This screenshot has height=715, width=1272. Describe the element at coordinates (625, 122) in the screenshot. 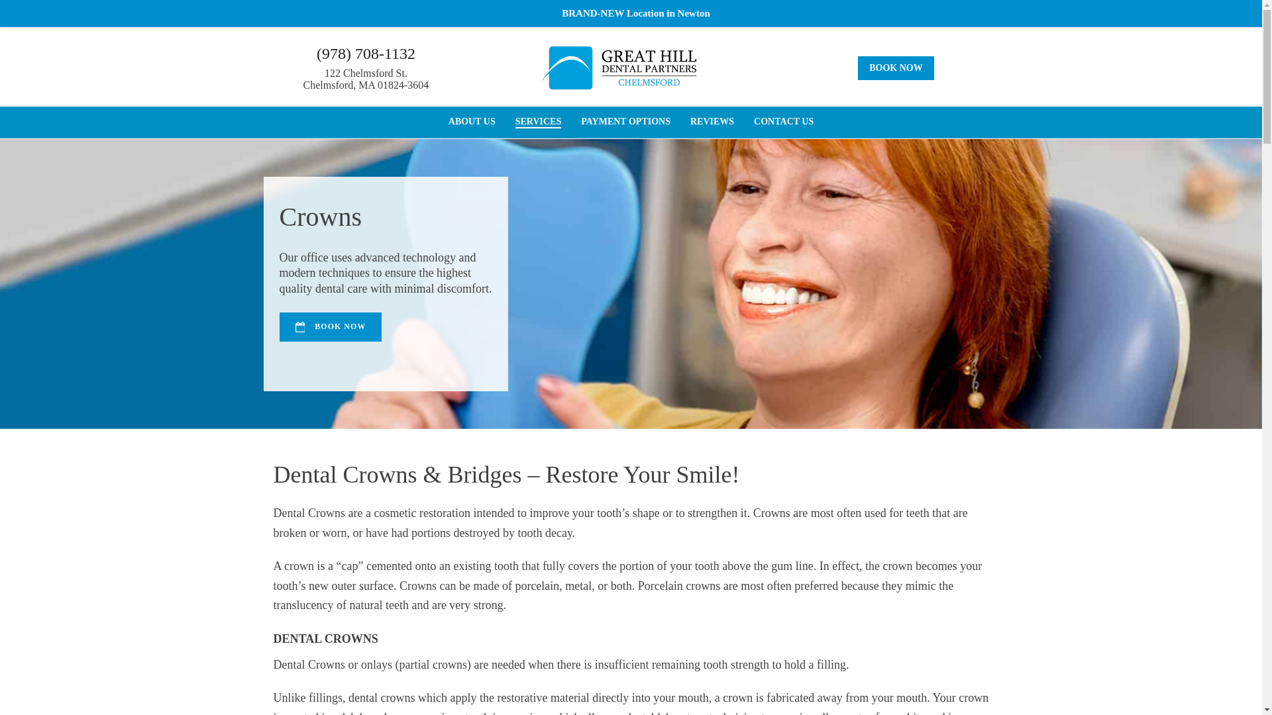

I see `CONTACT US` at that location.